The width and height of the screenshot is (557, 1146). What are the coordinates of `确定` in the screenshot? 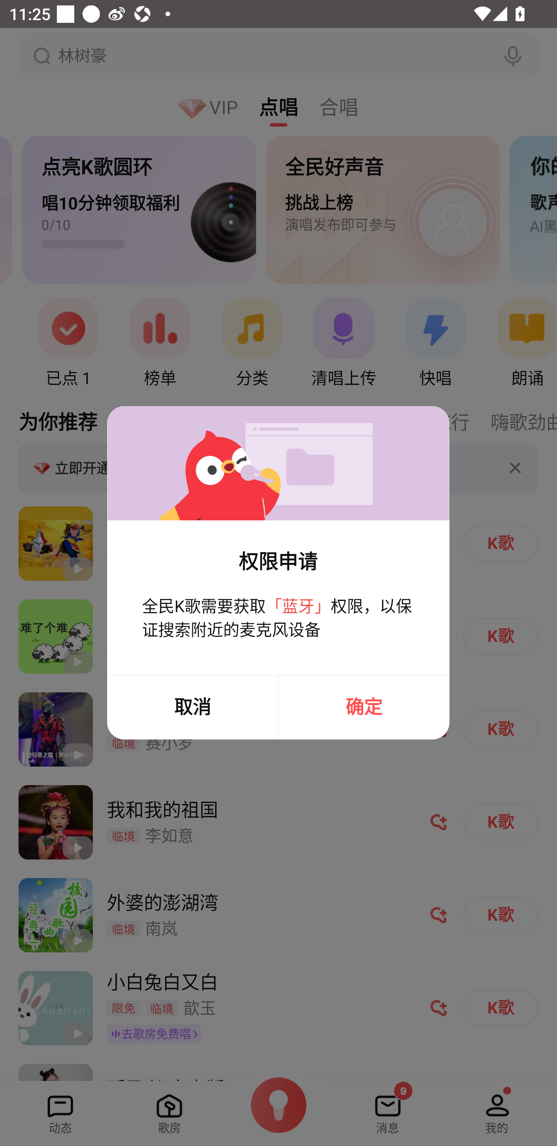 It's located at (364, 708).